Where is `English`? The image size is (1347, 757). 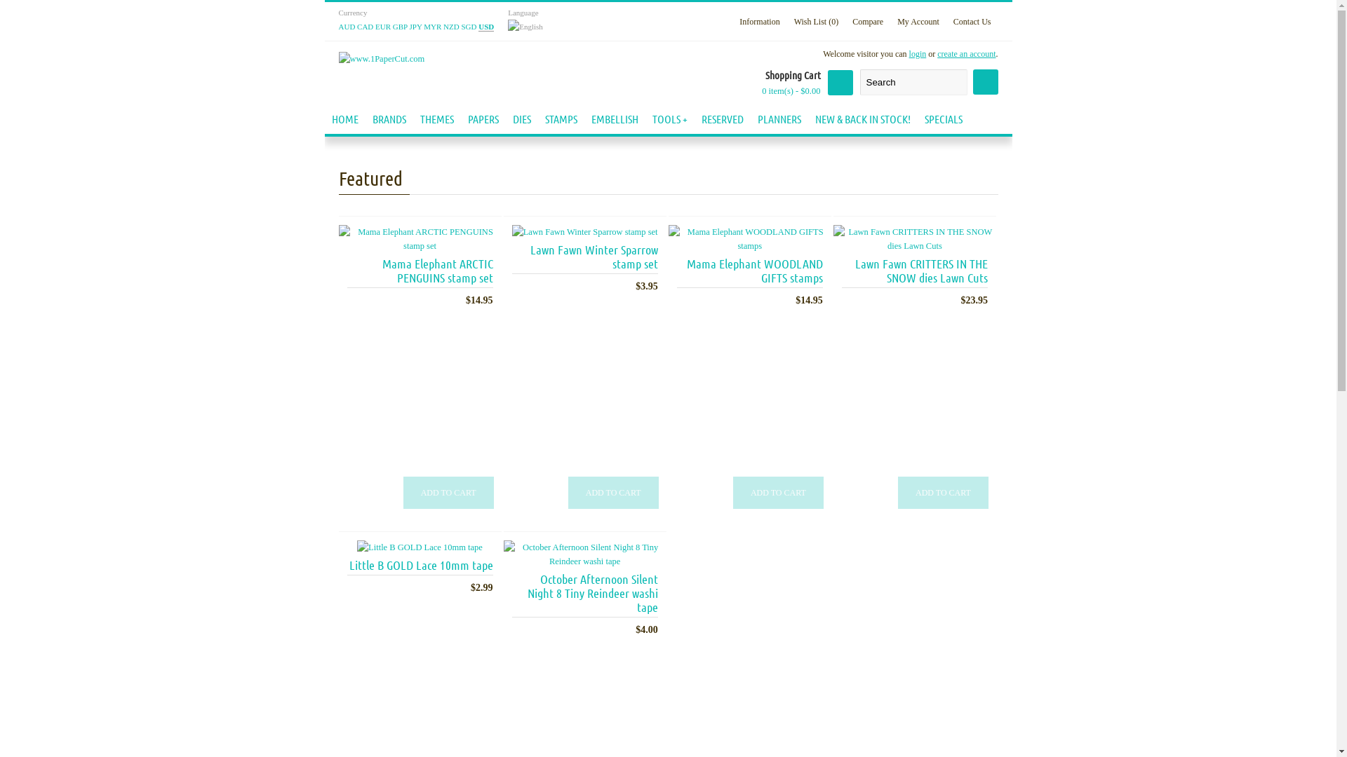
English is located at coordinates (525, 27).